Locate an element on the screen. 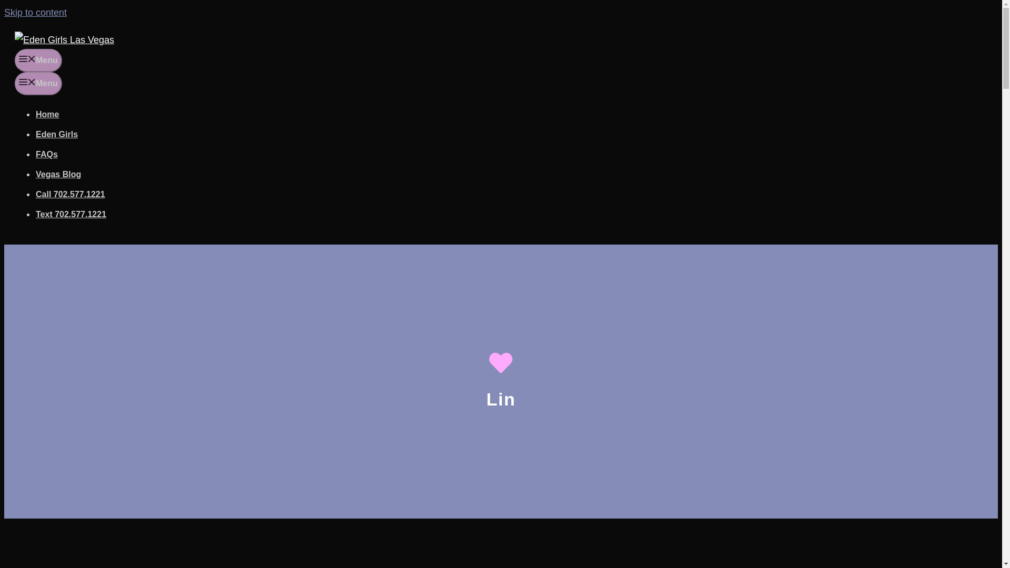 This screenshot has width=1010, height=568. Call 702.577.1221 is located at coordinates (70, 194).